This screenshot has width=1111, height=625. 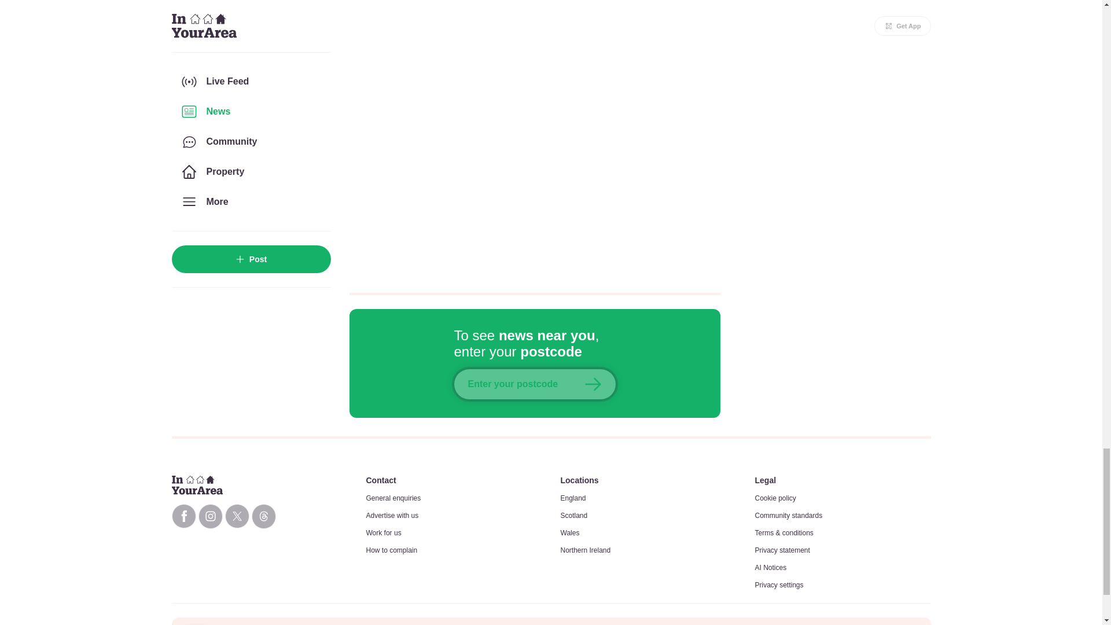 What do you see at coordinates (236, 516) in the screenshot?
I see `InYourArea X` at bounding box center [236, 516].